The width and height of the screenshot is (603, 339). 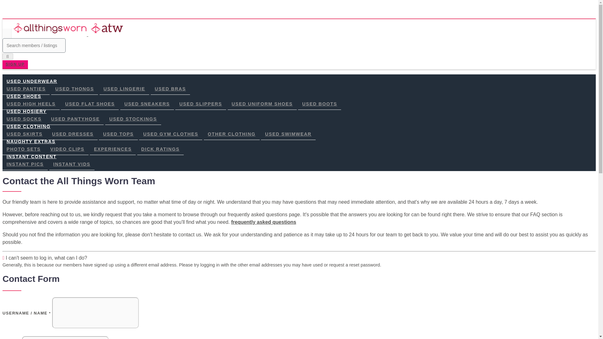 What do you see at coordinates (28, 126) in the screenshot?
I see `USED CLOTHING` at bounding box center [28, 126].